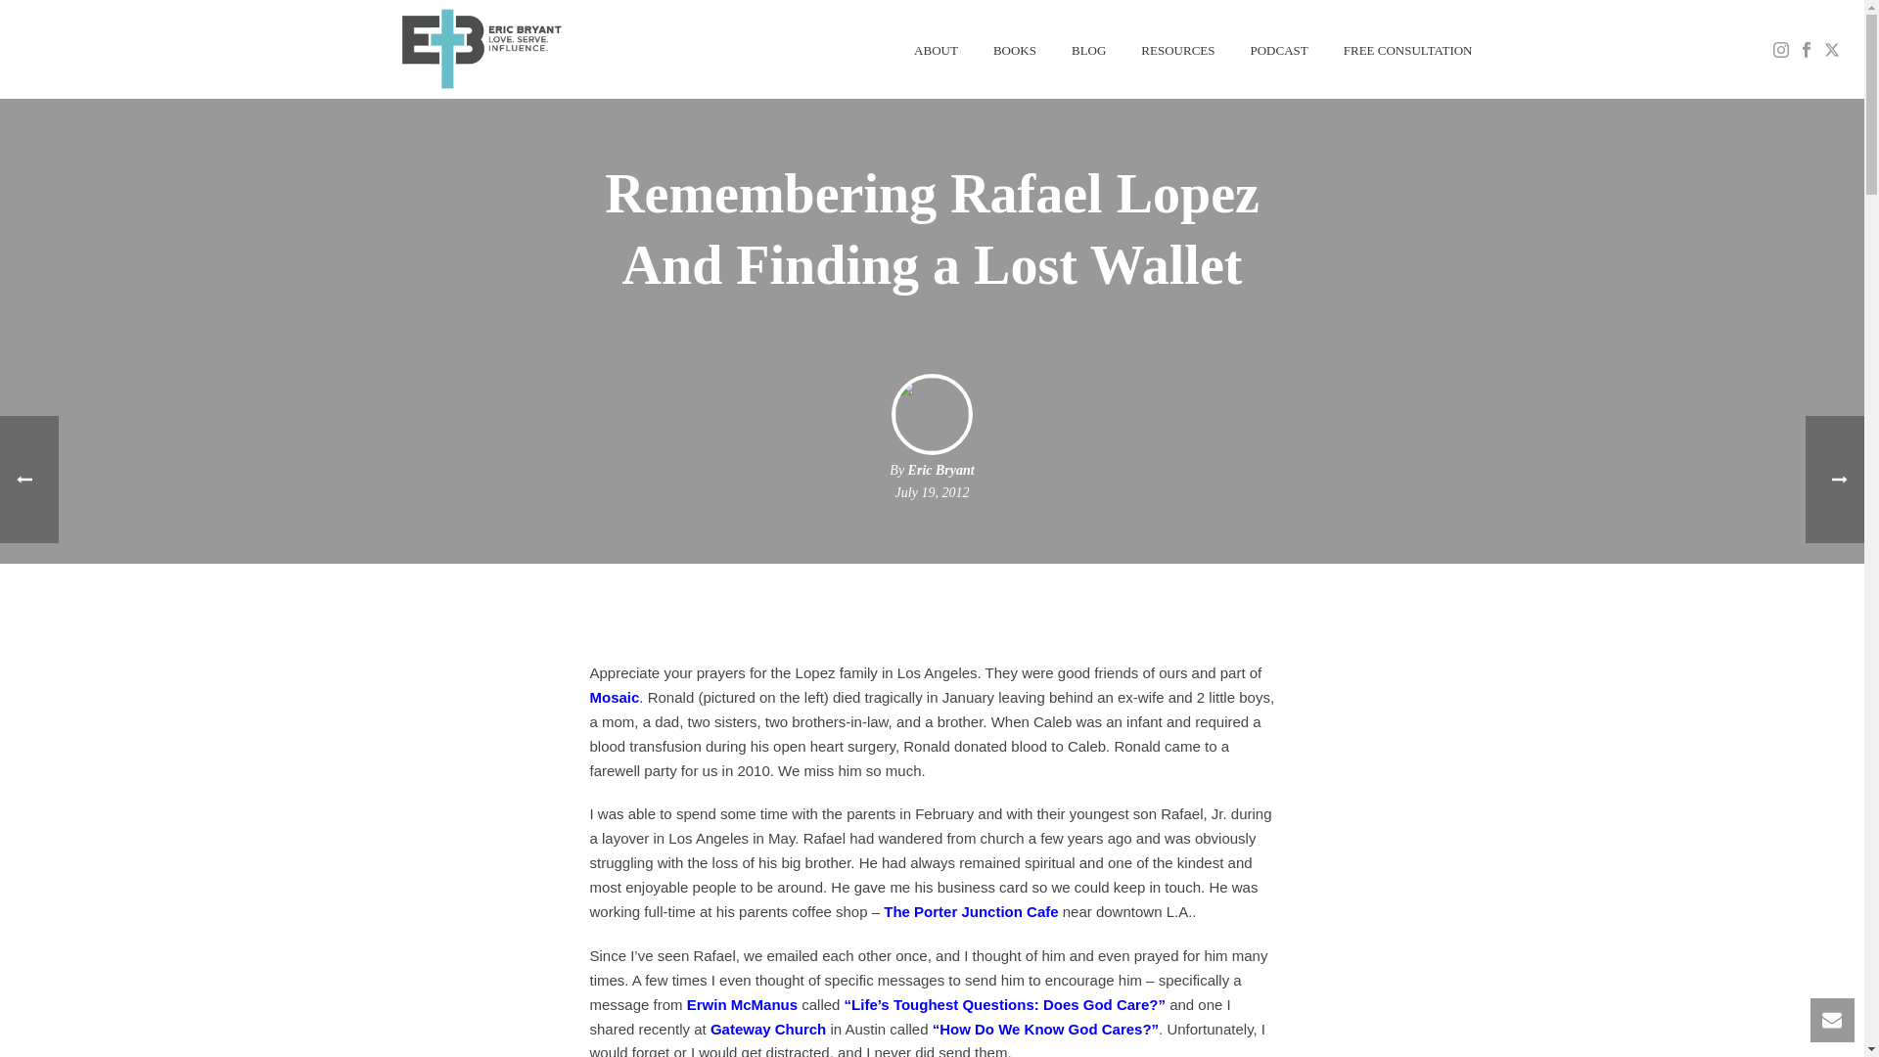  What do you see at coordinates (1178, 49) in the screenshot?
I see `RESOURCES` at bounding box center [1178, 49].